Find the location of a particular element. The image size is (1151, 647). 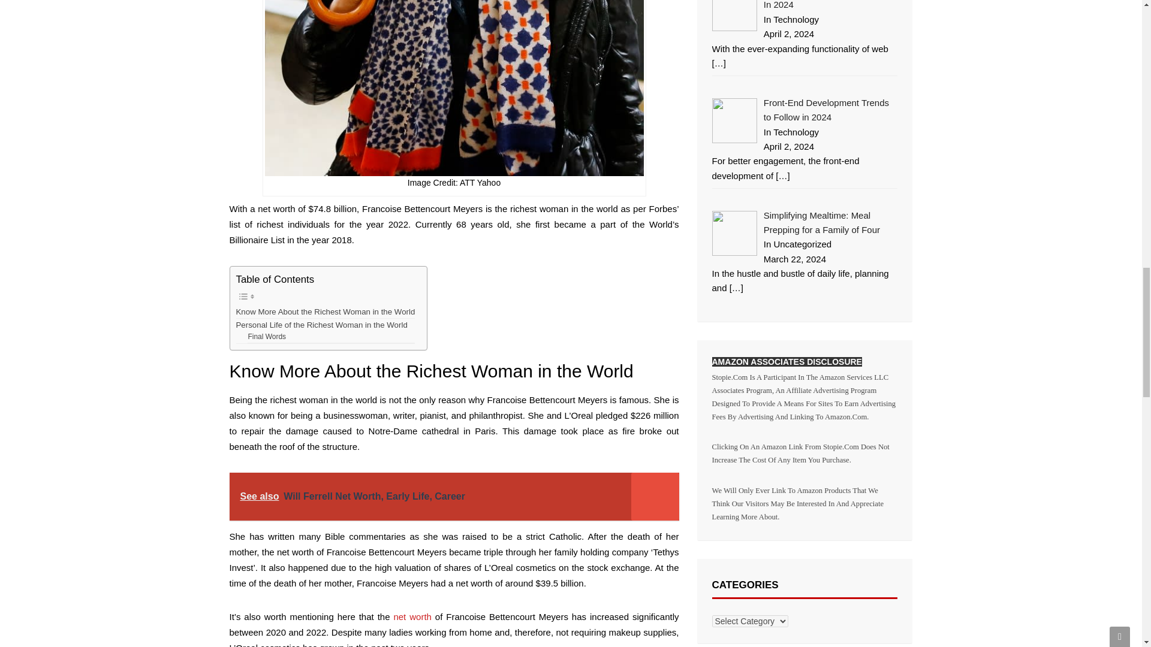

Know More About the Richest Woman in the World is located at coordinates (326, 312).